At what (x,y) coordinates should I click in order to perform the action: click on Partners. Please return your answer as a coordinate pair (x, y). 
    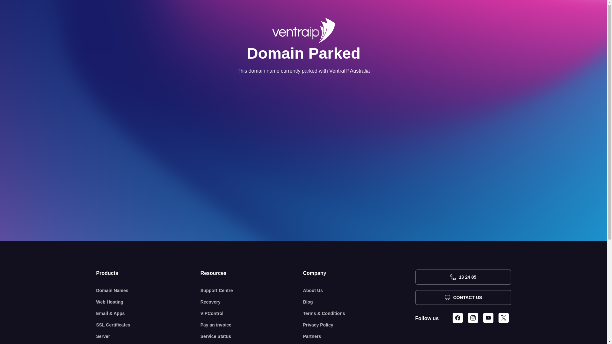
    Looking at the image, I should click on (359, 336).